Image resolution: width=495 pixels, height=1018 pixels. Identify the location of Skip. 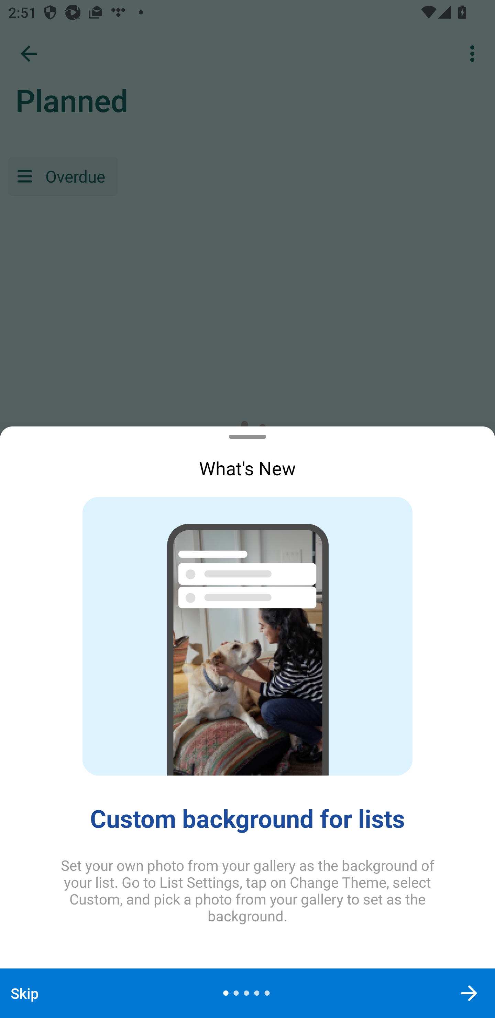
(25, 993).